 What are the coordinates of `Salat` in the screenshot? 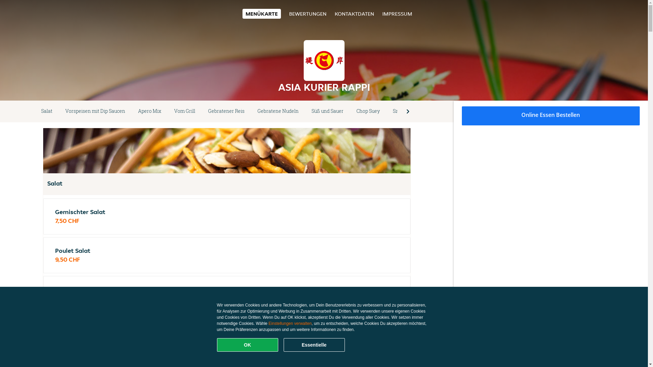 It's located at (47, 111).